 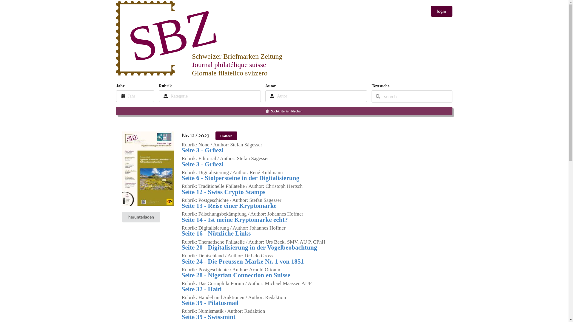 What do you see at coordinates (209, 317) in the screenshot?
I see `Seite 39 - Swissmint` at bounding box center [209, 317].